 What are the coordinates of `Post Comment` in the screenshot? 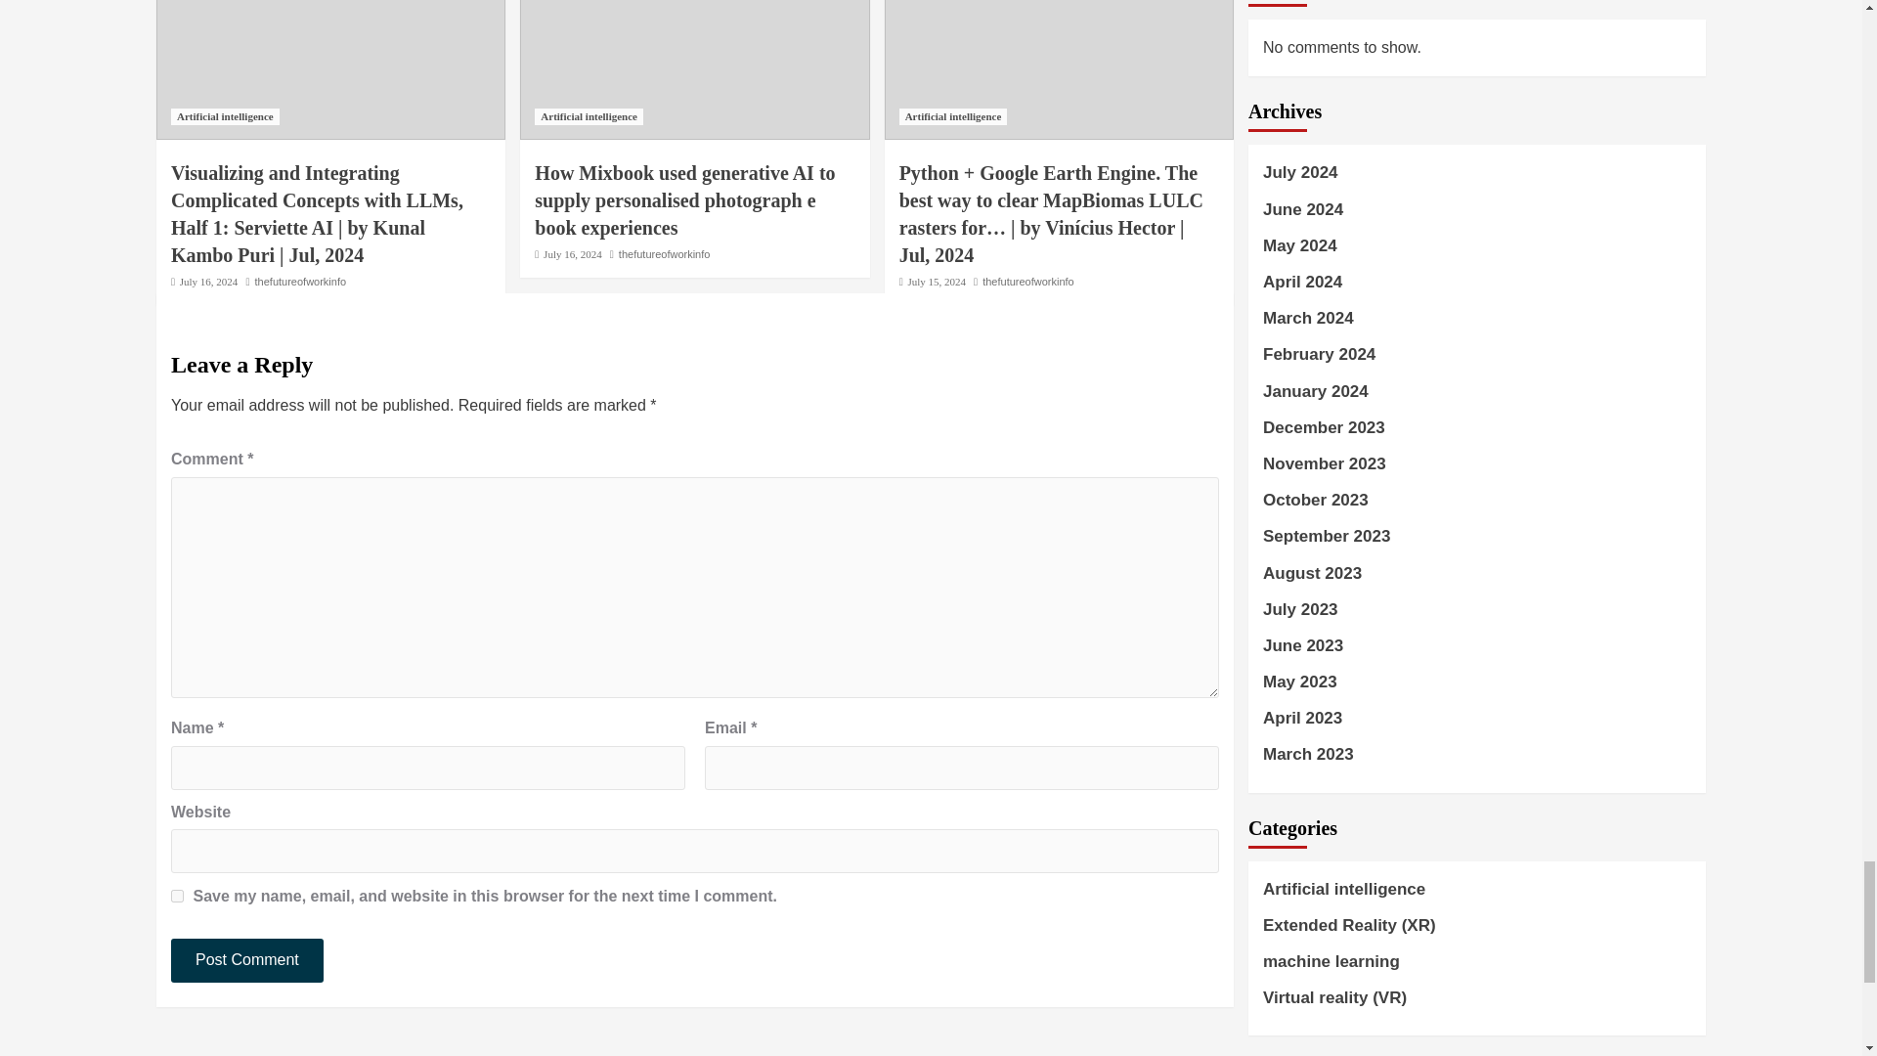 It's located at (246, 960).